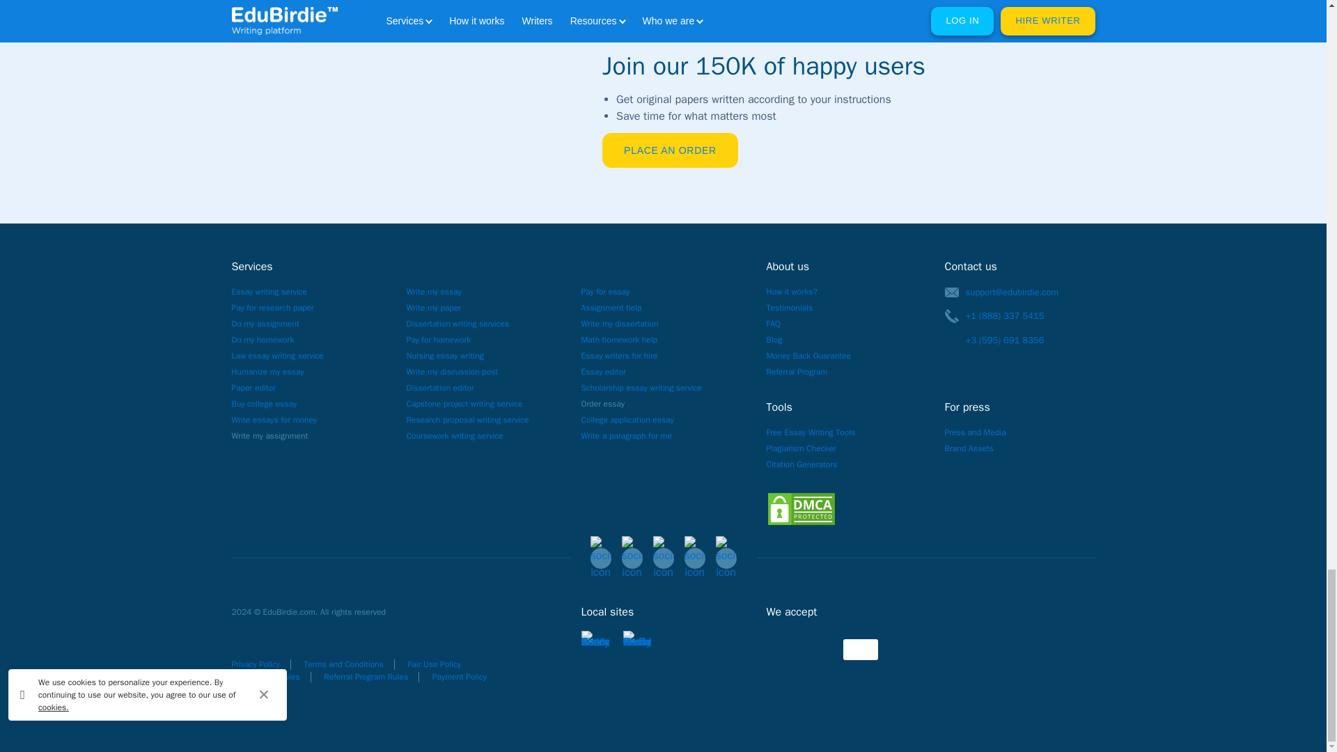 This screenshot has height=752, width=1337. What do you see at coordinates (801, 509) in the screenshot?
I see `DMCA.com Protection Status` at bounding box center [801, 509].